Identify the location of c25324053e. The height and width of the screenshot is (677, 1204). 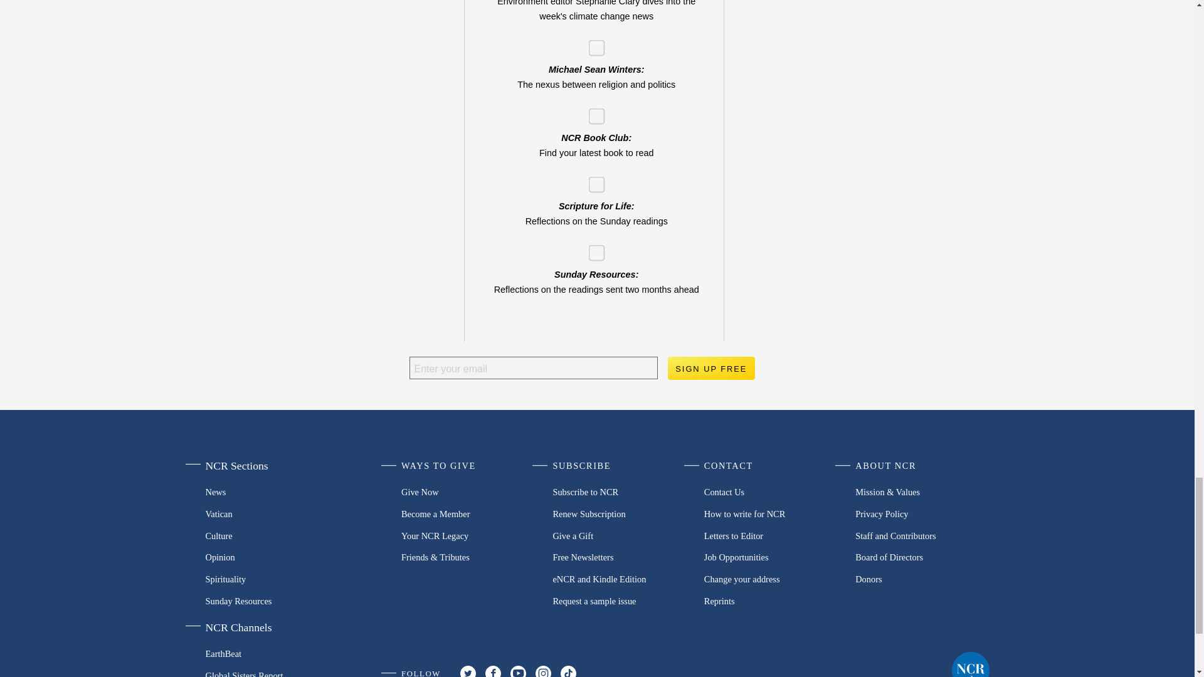
(592, 181).